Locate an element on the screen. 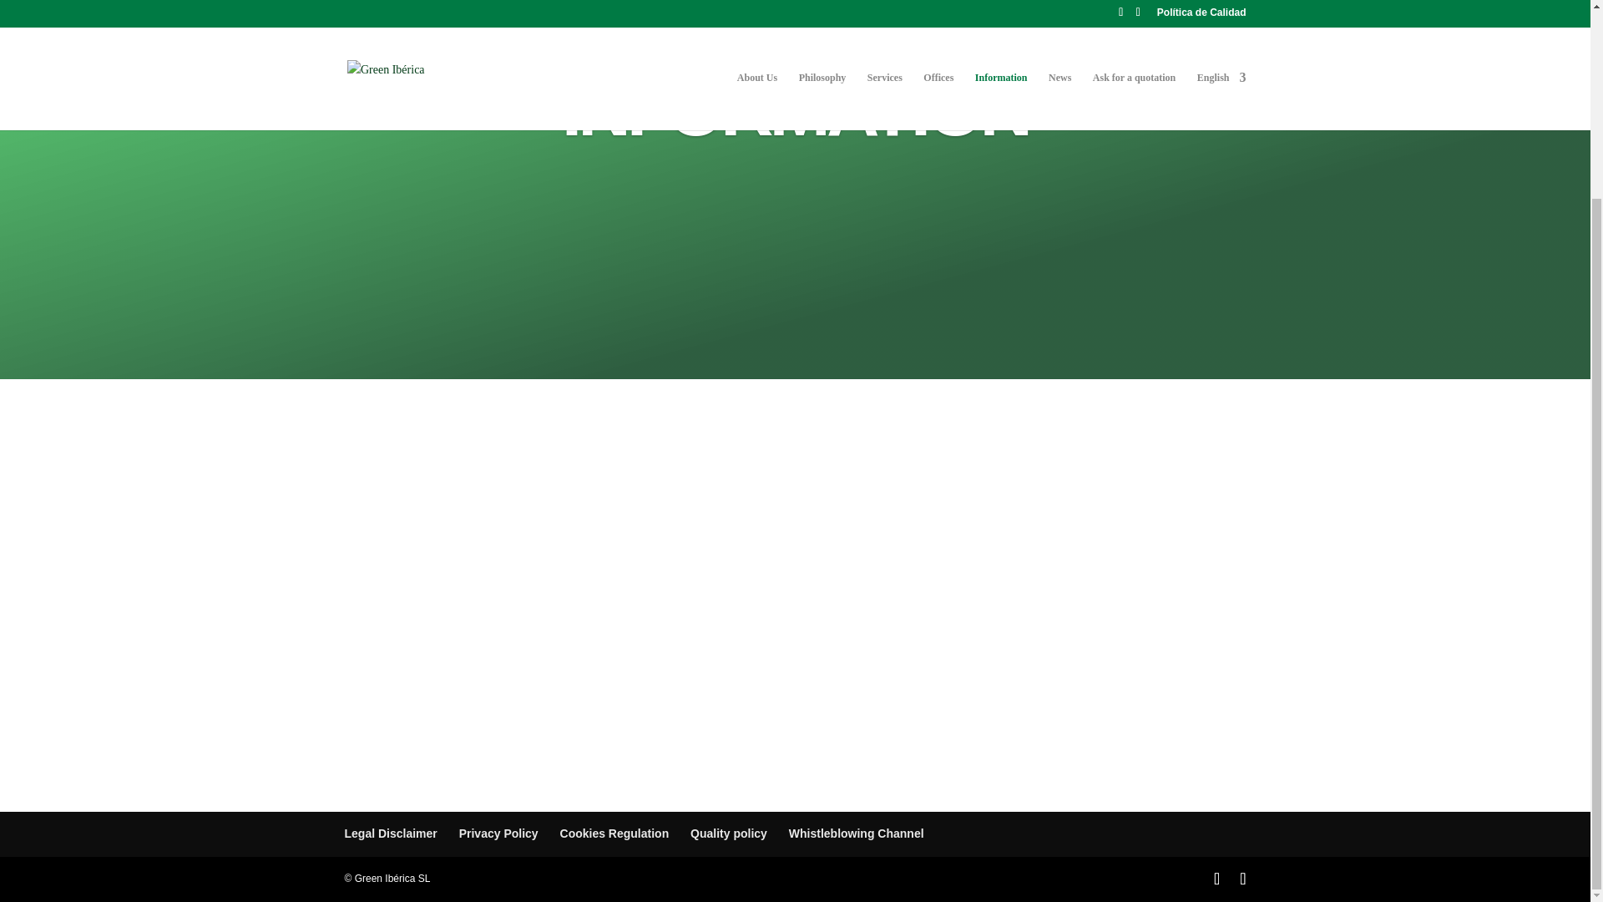 The height and width of the screenshot is (902, 1603). Privacy Policy is located at coordinates (498, 834).